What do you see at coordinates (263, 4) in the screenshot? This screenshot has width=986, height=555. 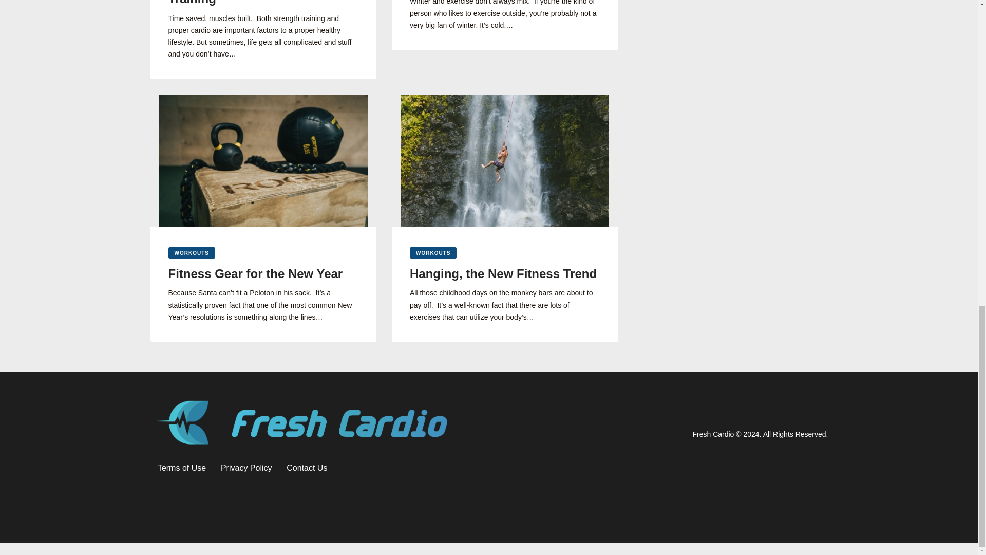 I see `Combining Cardio and Strength Training` at bounding box center [263, 4].